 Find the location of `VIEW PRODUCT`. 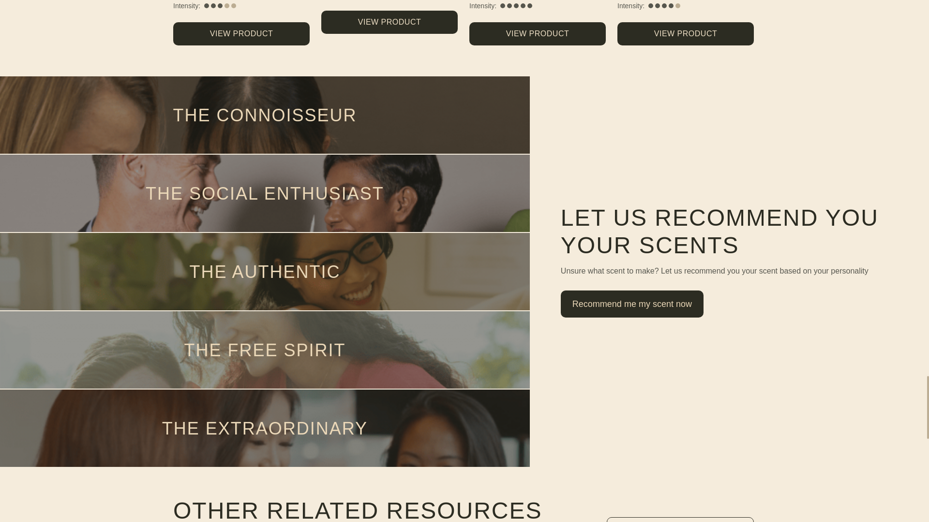

VIEW PRODUCT is located at coordinates (537, 34).